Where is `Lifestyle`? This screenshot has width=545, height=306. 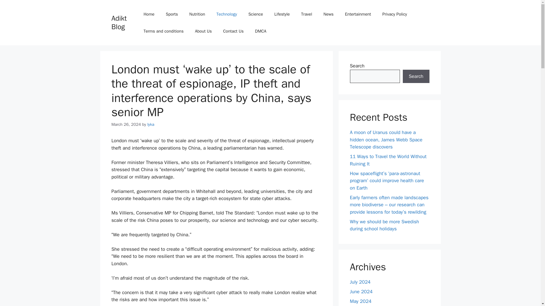 Lifestyle is located at coordinates (282, 14).